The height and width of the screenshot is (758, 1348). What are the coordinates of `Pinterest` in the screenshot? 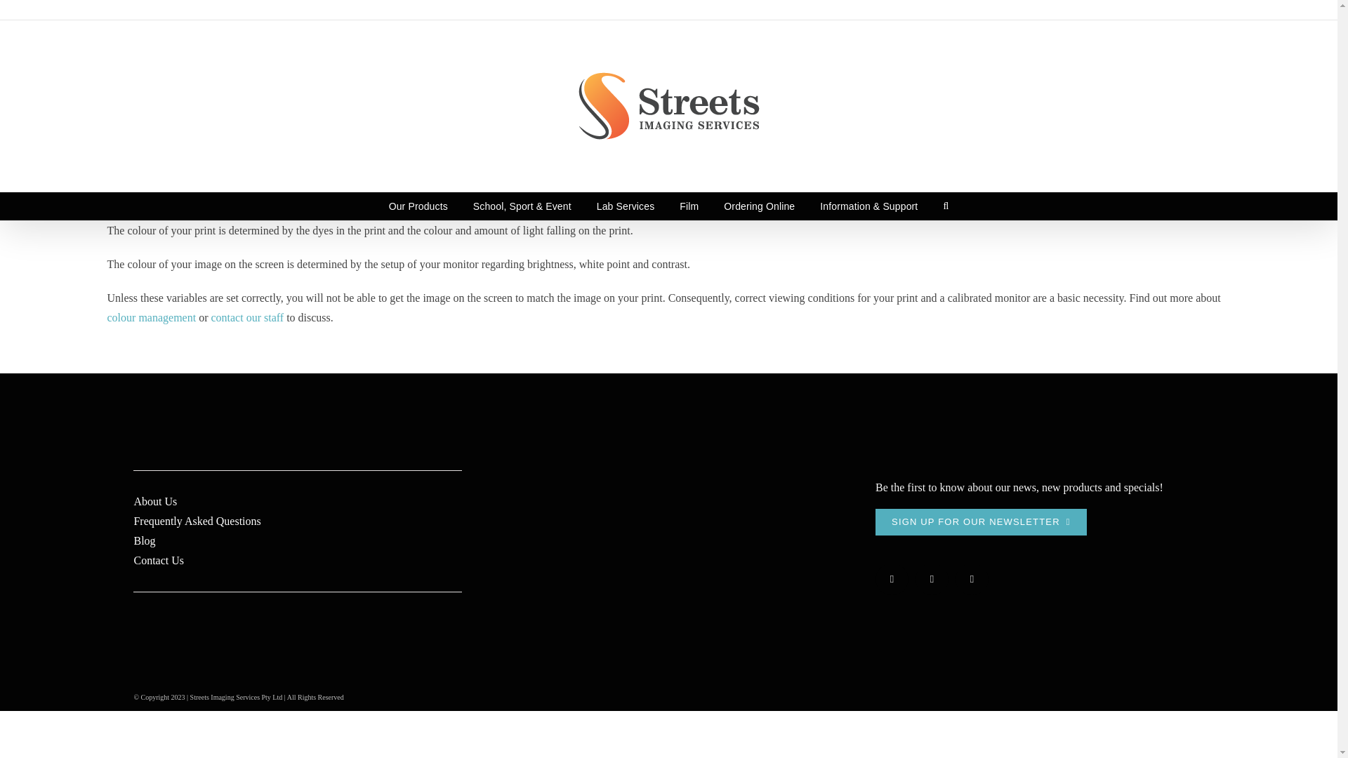 It's located at (972, 579).